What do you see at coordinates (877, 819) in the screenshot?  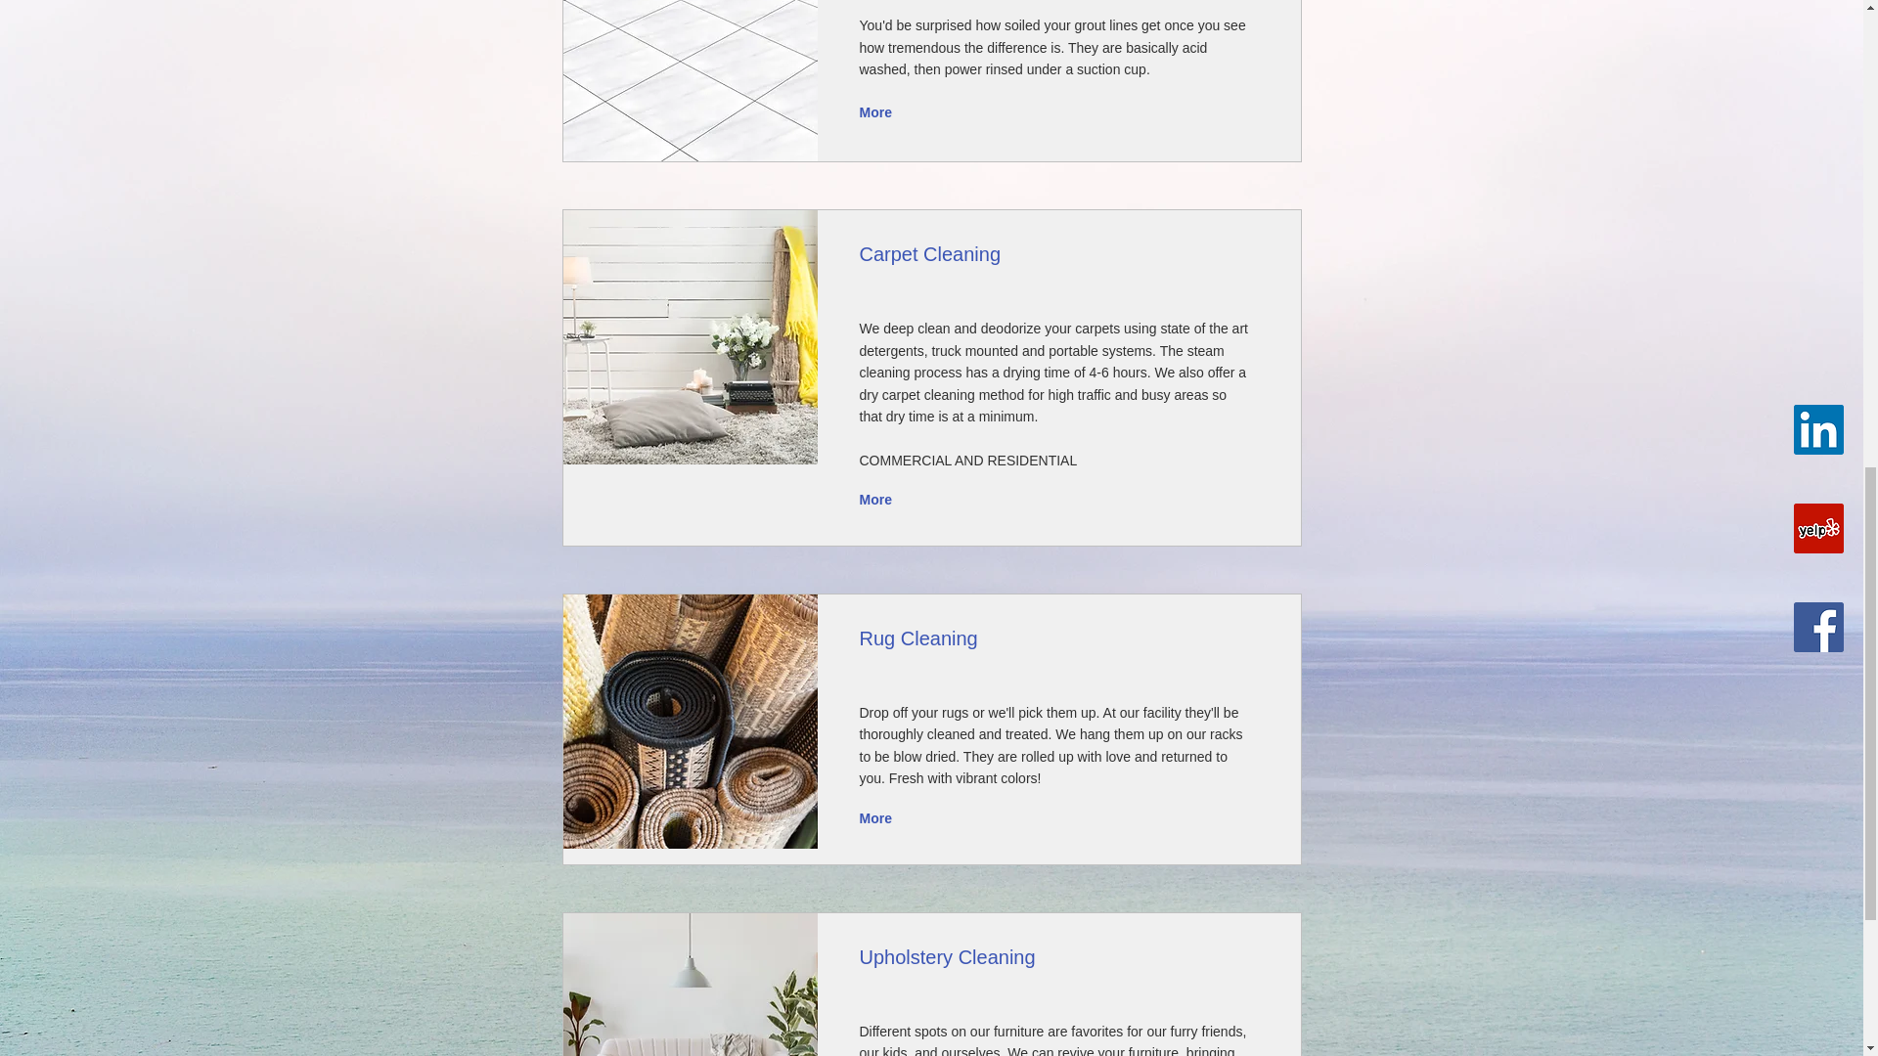 I see `More` at bounding box center [877, 819].